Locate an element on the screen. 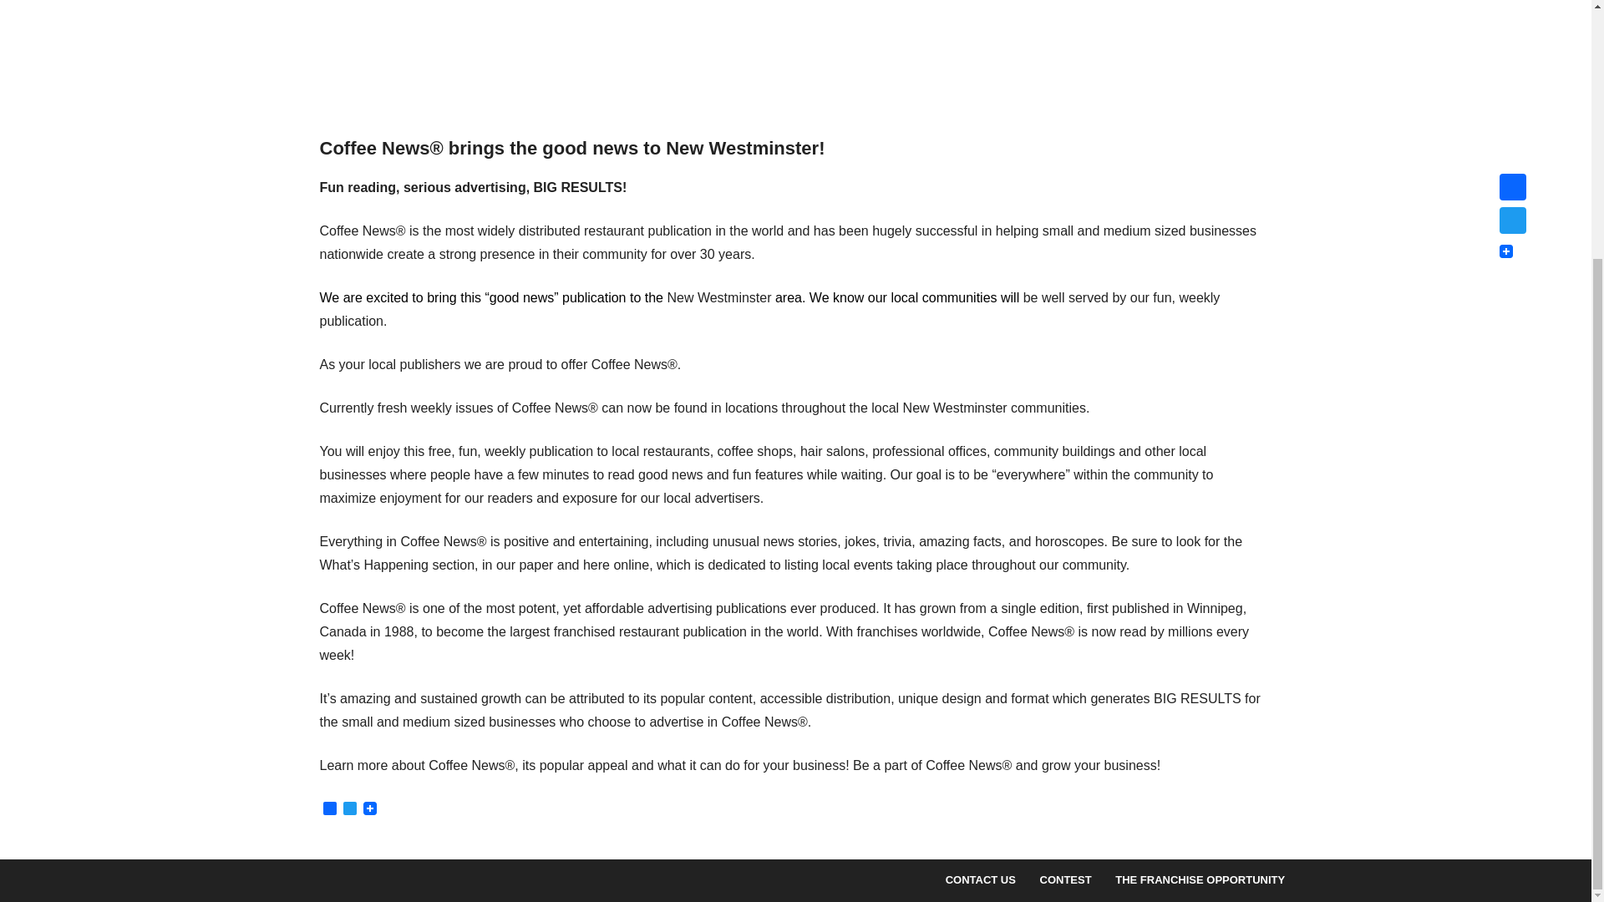 This screenshot has width=1604, height=902. Twitter is located at coordinates (349, 809).